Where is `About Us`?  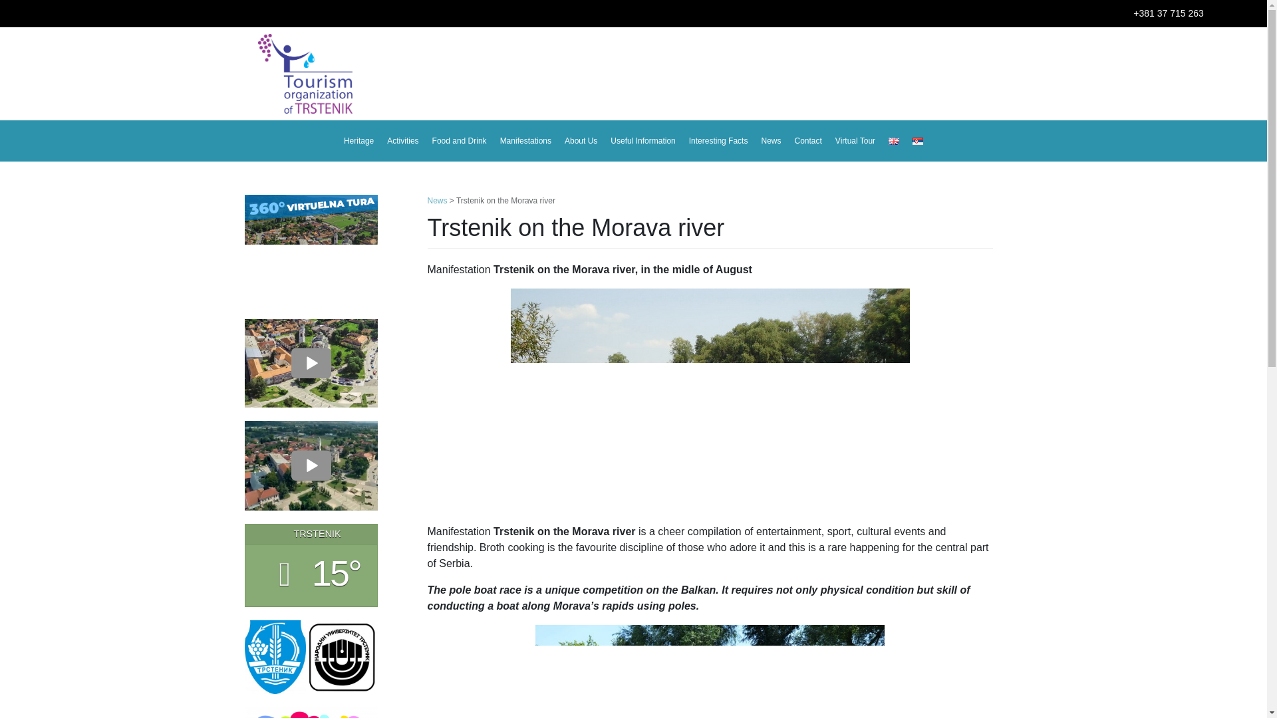
About Us is located at coordinates (581, 141).